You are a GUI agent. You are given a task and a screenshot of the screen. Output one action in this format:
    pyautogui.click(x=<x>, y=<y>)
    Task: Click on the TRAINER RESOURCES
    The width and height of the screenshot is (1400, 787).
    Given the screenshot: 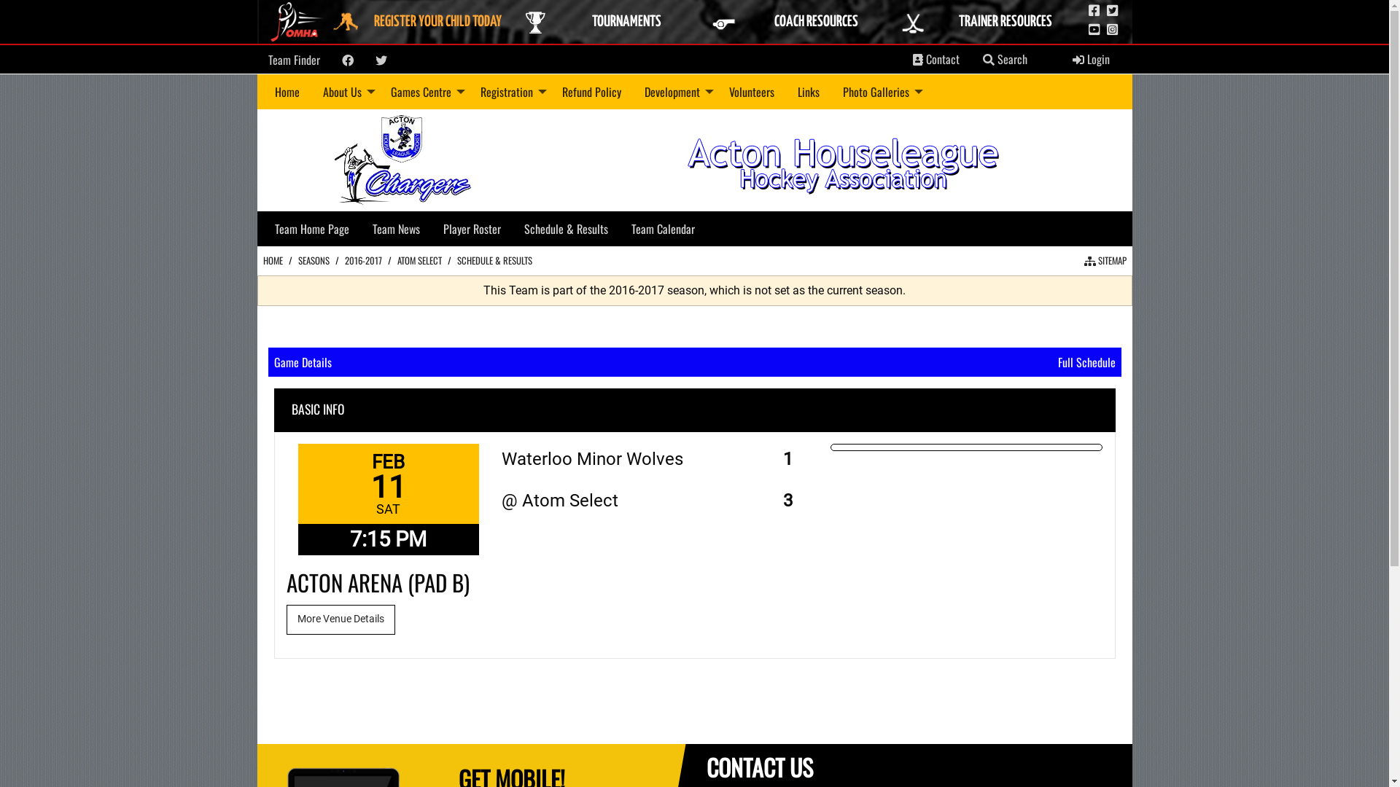 What is the action you would take?
    pyautogui.click(x=990, y=22)
    